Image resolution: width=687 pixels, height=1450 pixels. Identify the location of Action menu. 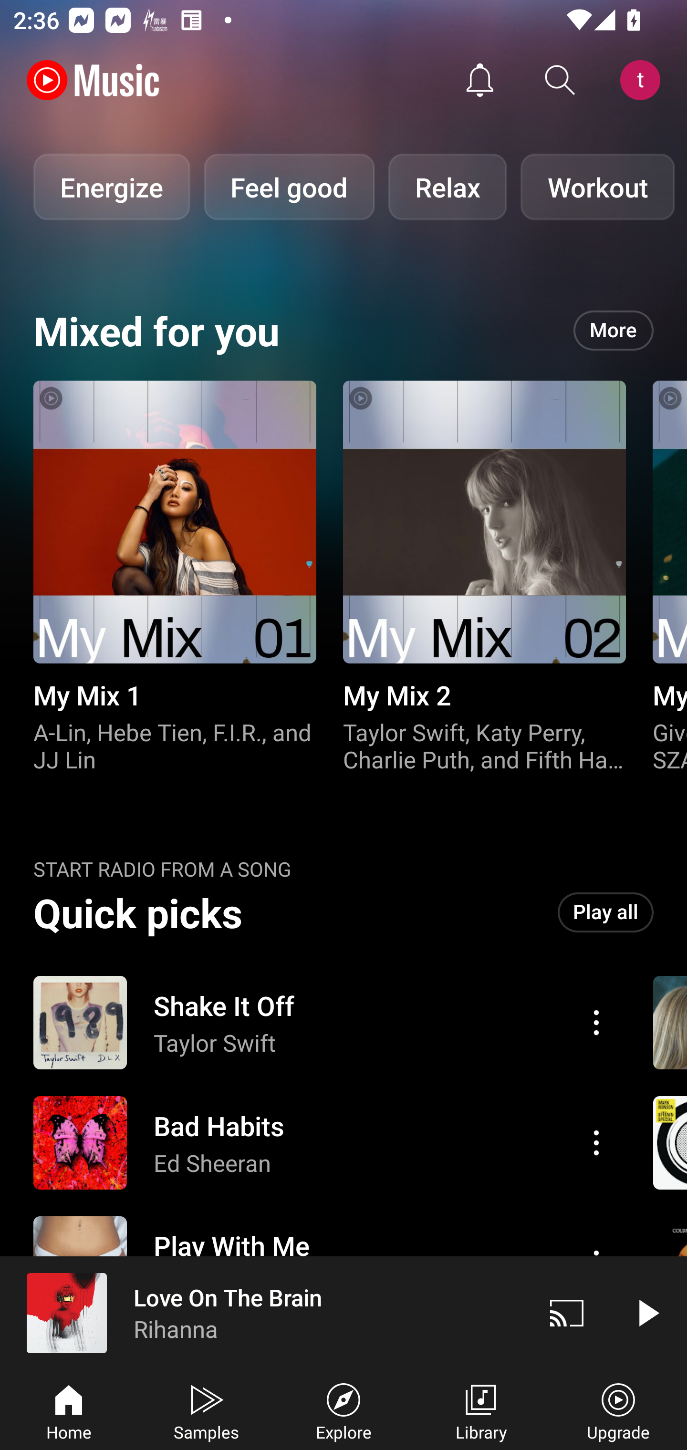
(323, 1143).